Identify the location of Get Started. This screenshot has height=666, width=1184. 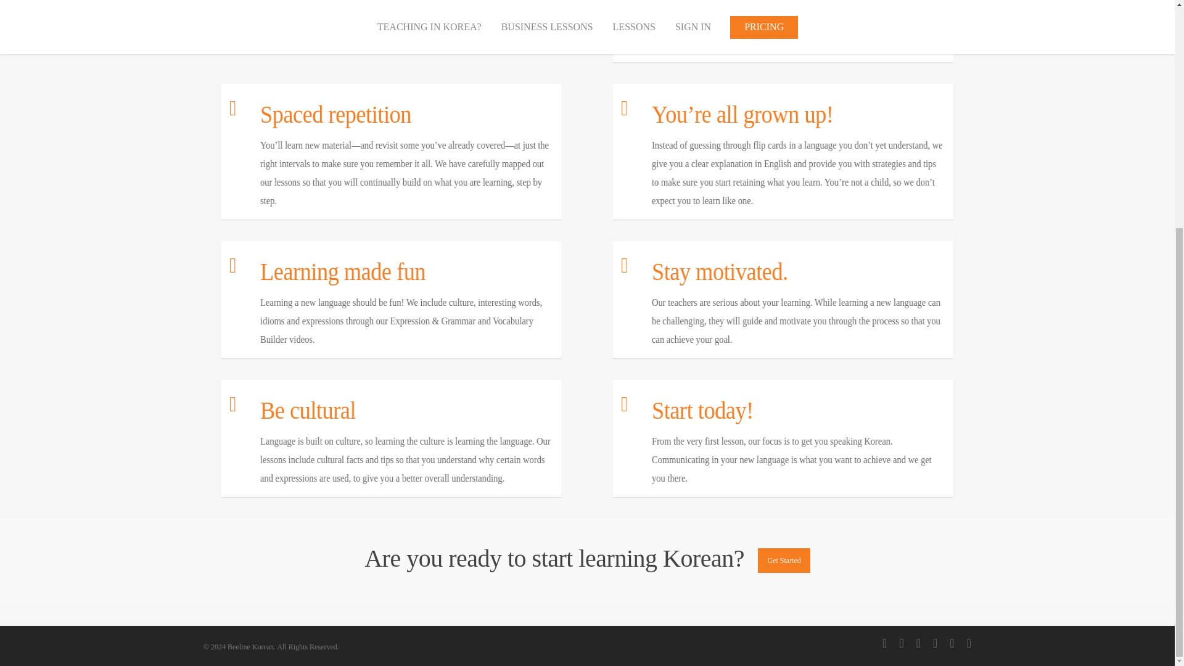
(783, 560).